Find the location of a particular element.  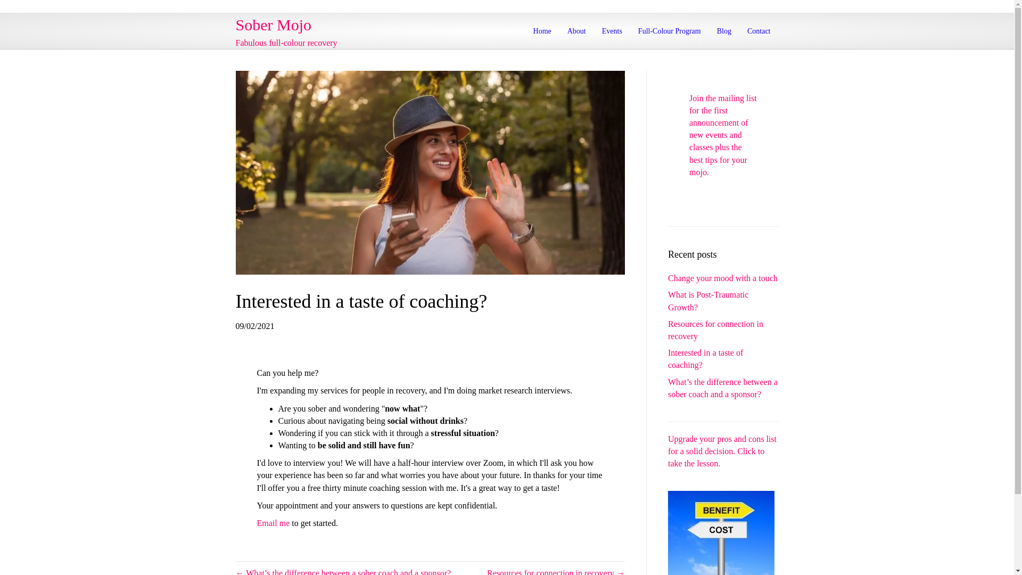

Full-Colour Program is located at coordinates (670, 31).